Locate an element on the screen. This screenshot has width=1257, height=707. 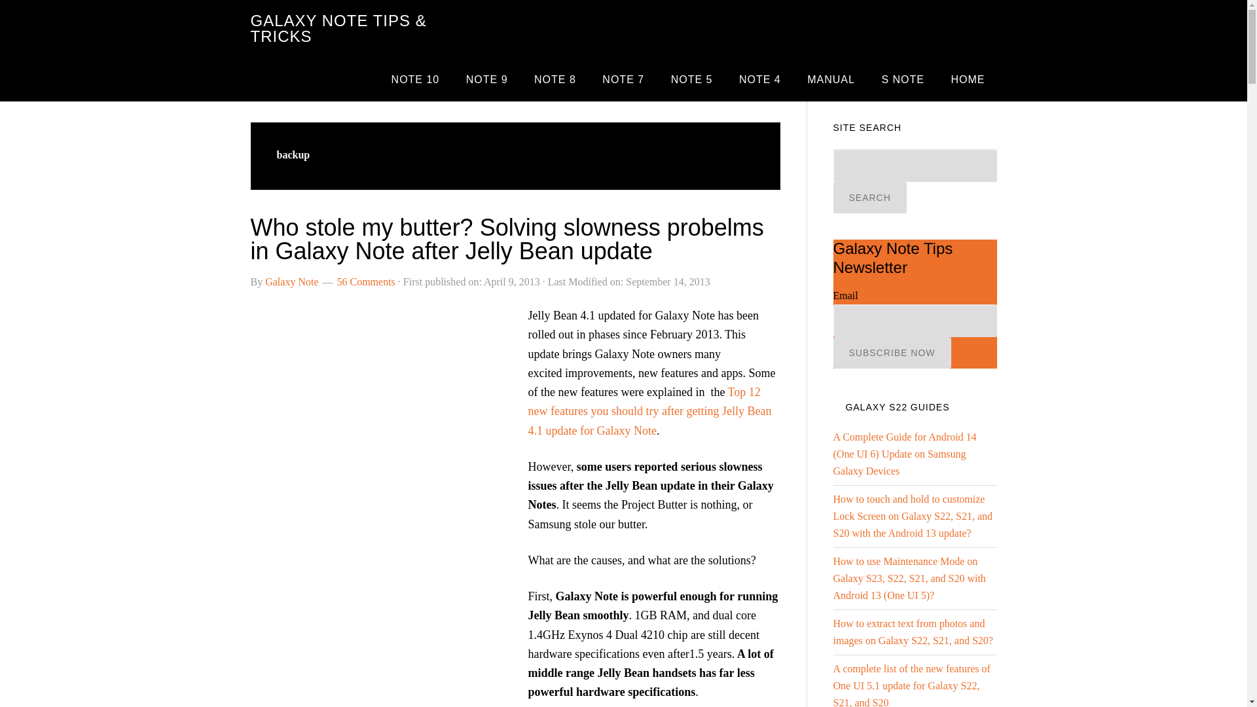
NOTE 10 is located at coordinates (415, 79).